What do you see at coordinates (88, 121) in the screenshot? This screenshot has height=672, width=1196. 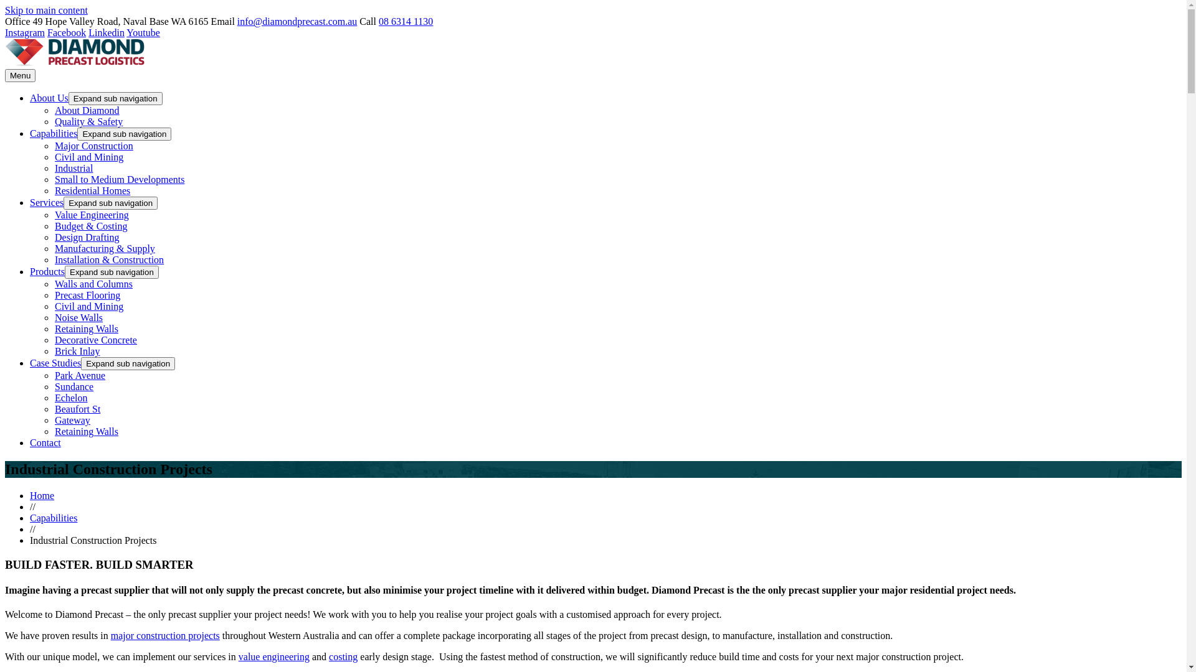 I see `Quality & Safety` at bounding box center [88, 121].